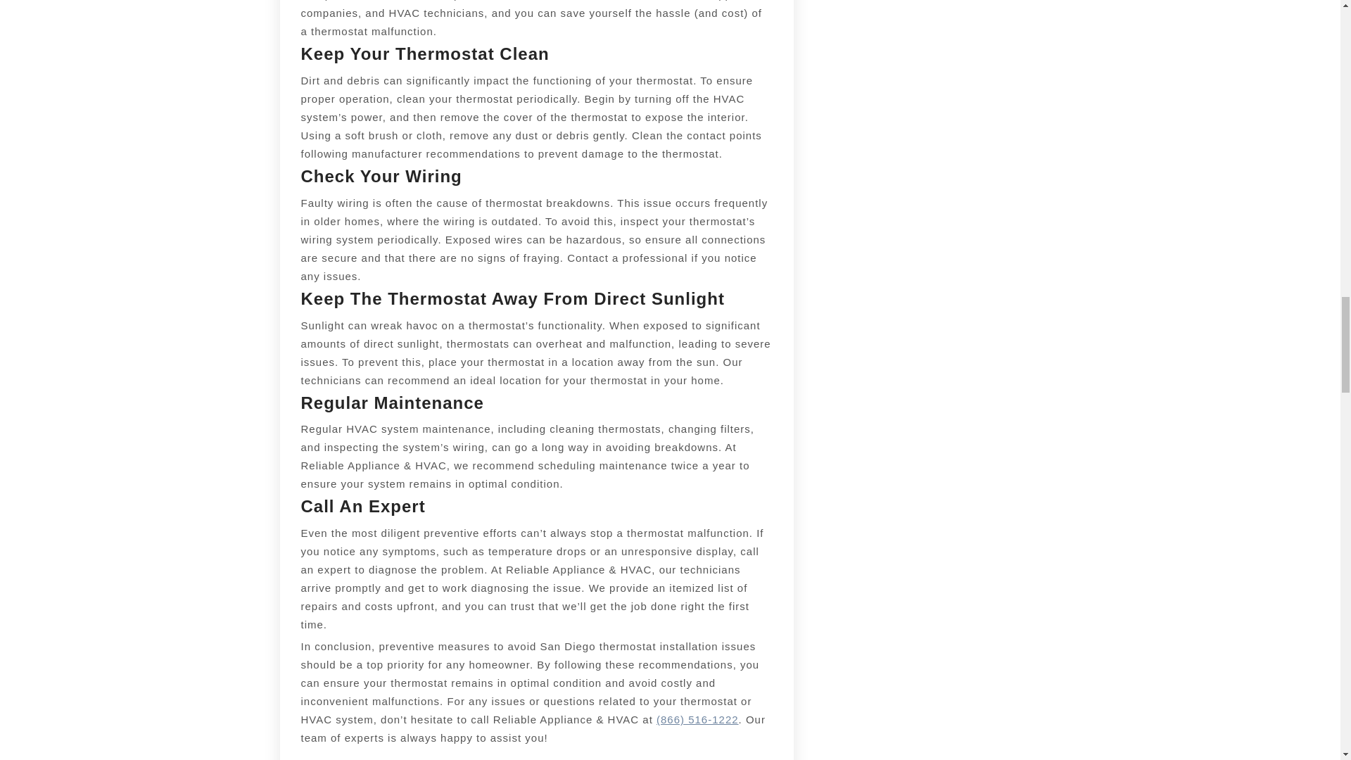  What do you see at coordinates (698, 719) in the screenshot?
I see `Thermostat Installation in San Diego` at bounding box center [698, 719].